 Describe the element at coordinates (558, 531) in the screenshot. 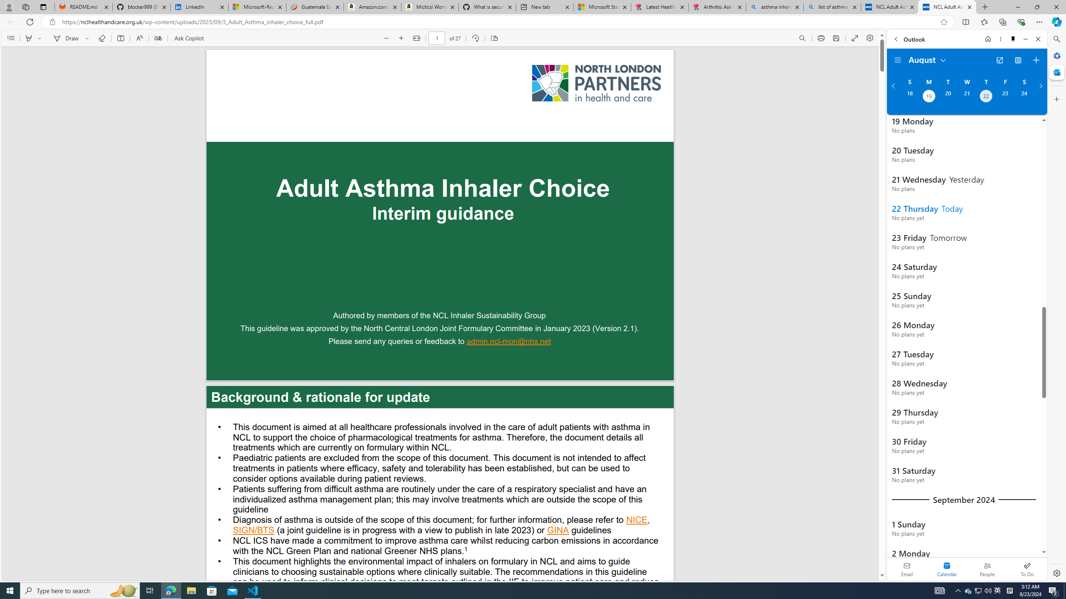

I see `GINA ` at that location.